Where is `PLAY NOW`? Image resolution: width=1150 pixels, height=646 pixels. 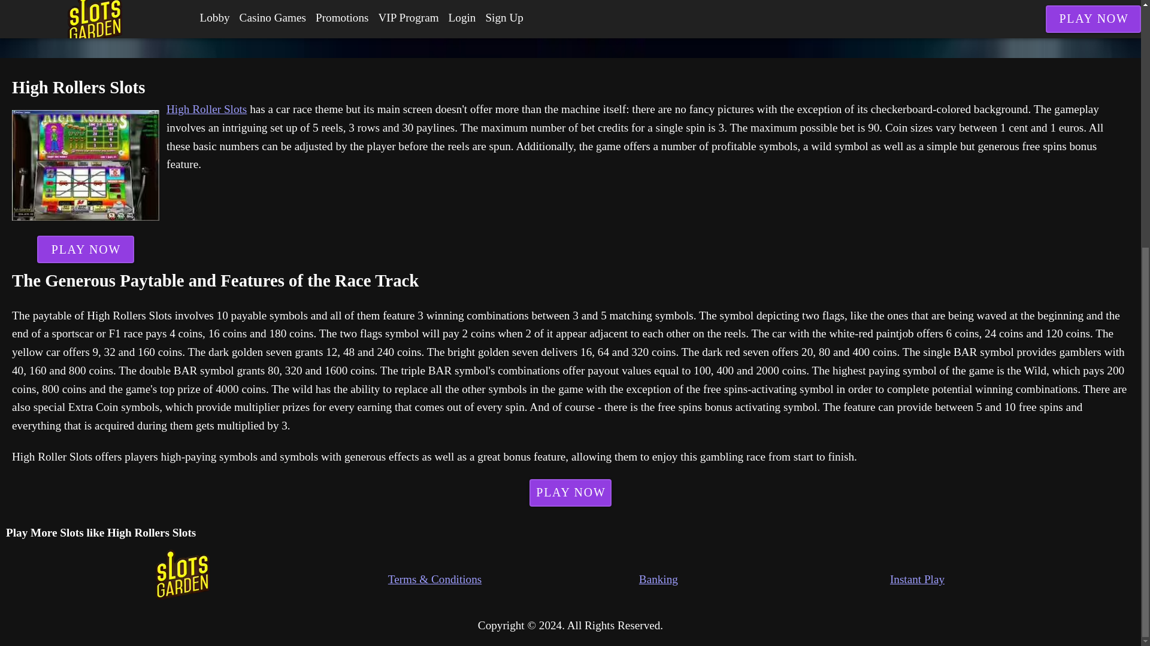
PLAY NOW is located at coordinates (85, 249).